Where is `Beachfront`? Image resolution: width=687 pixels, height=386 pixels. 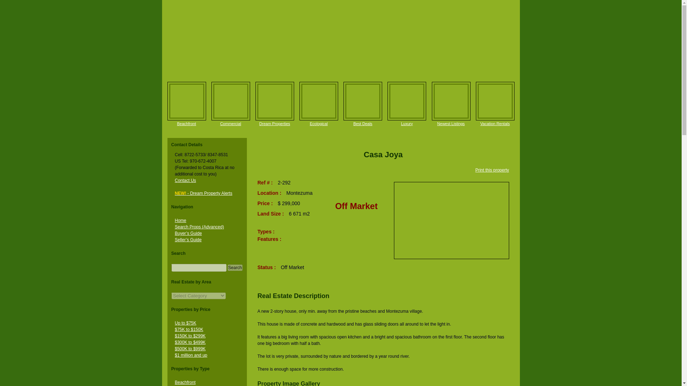
Beachfront is located at coordinates (185, 382).